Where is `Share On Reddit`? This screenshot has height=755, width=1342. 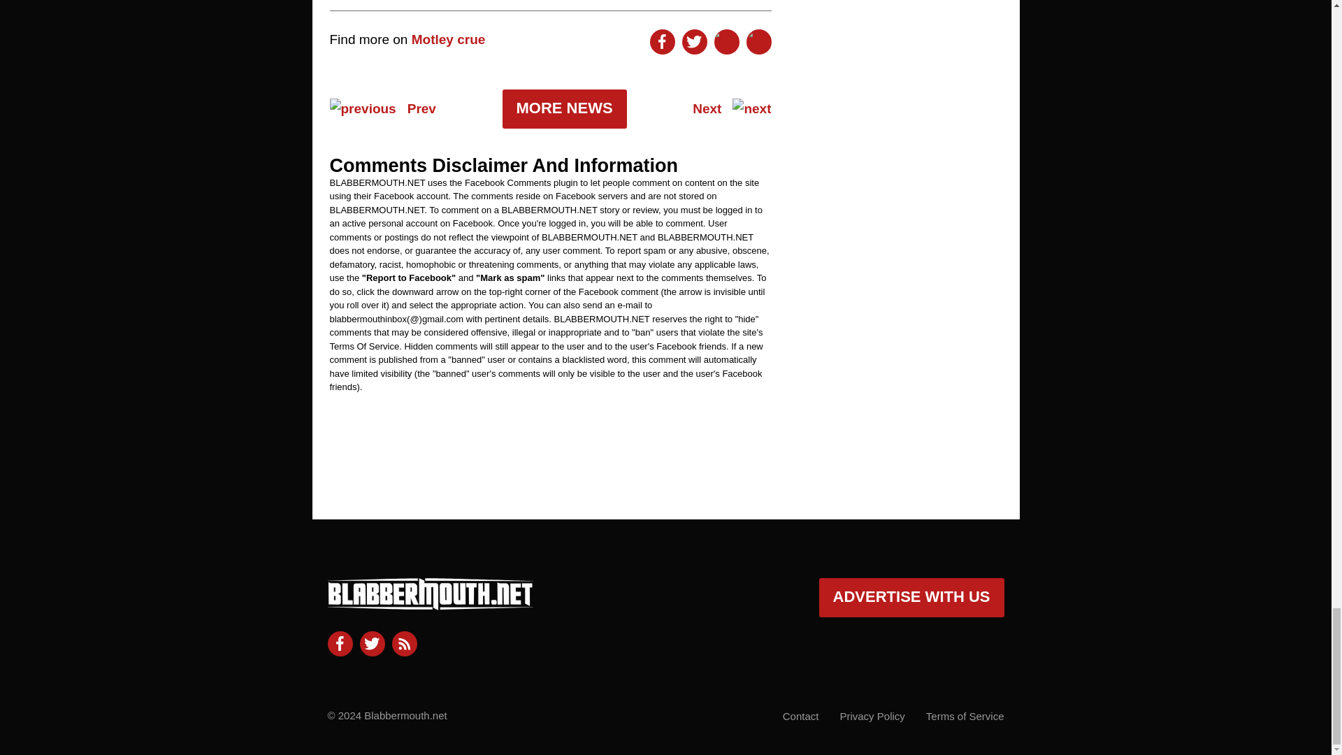
Share On Reddit is located at coordinates (726, 42).